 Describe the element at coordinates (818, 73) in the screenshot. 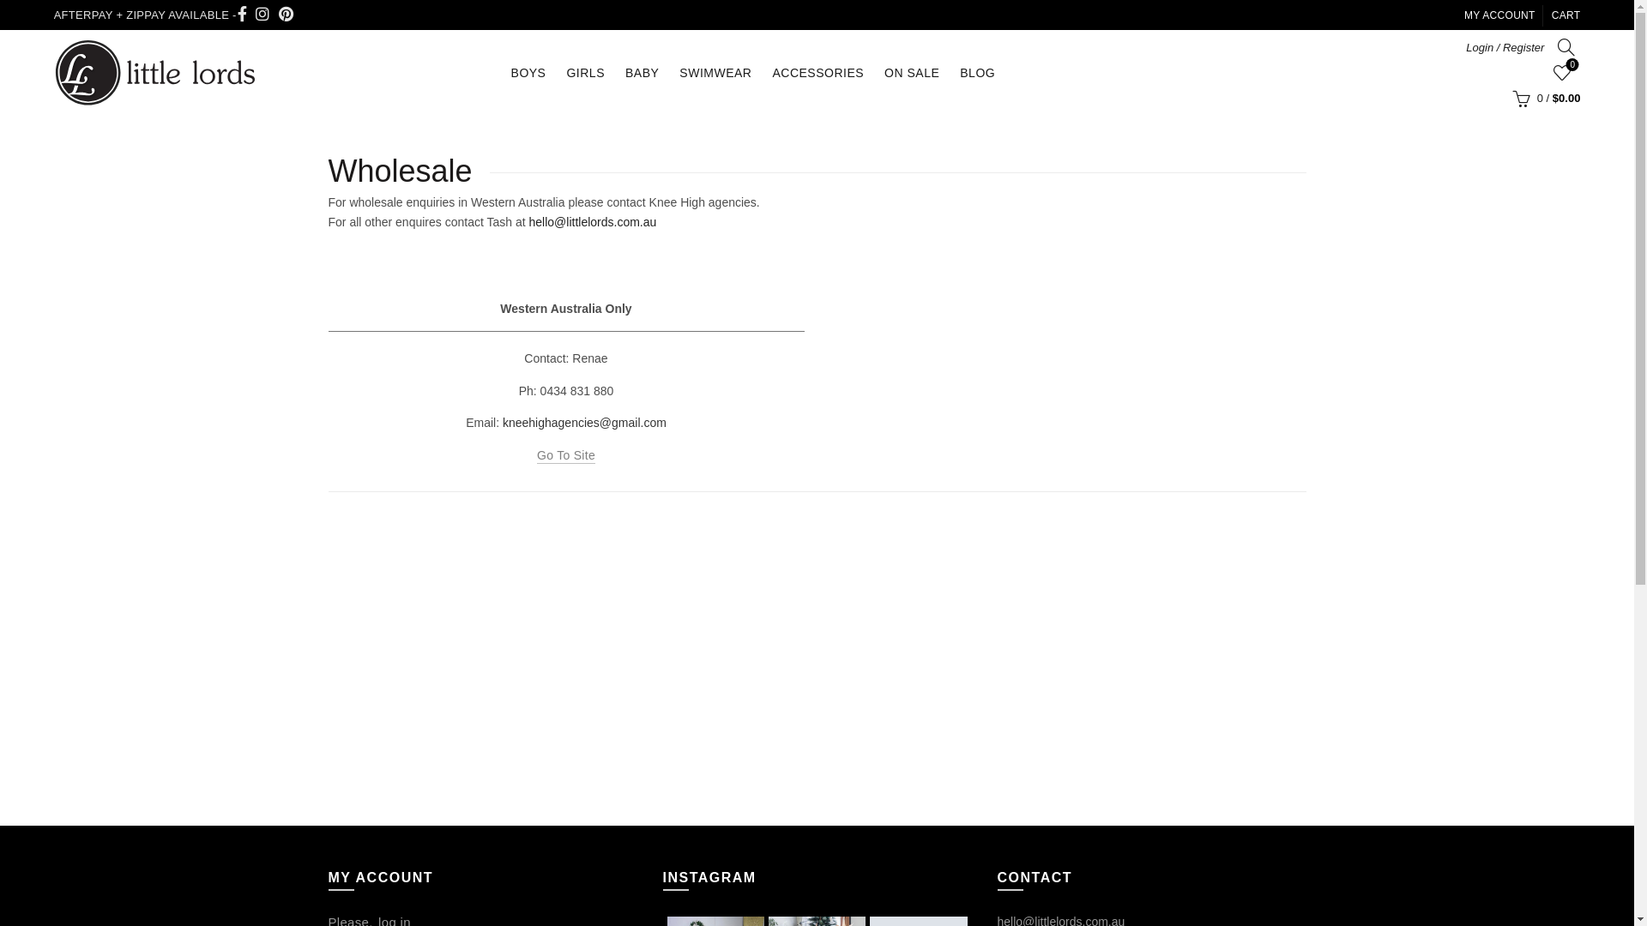

I see `ACCESSORIES` at that location.